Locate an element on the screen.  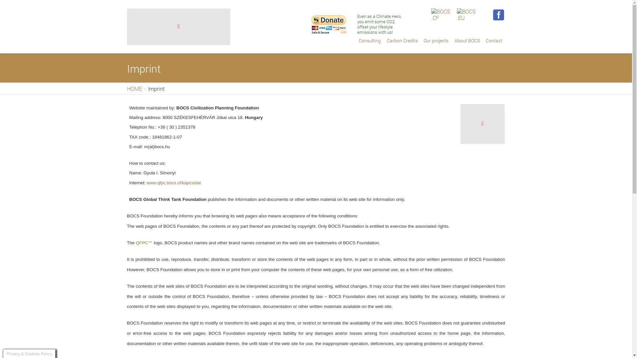
Consulting is located at coordinates (370, 41).